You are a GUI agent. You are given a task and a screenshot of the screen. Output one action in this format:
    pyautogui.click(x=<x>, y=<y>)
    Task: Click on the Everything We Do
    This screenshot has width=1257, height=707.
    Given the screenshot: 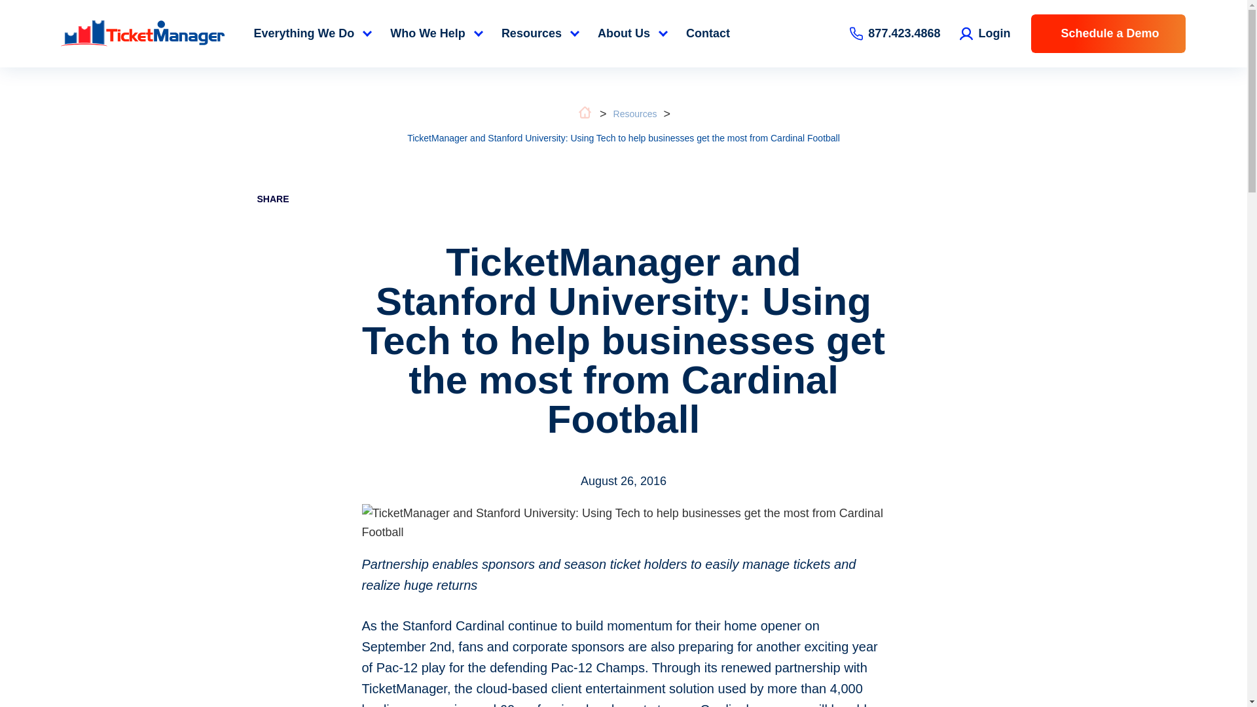 What is the action you would take?
    pyautogui.click(x=312, y=33)
    